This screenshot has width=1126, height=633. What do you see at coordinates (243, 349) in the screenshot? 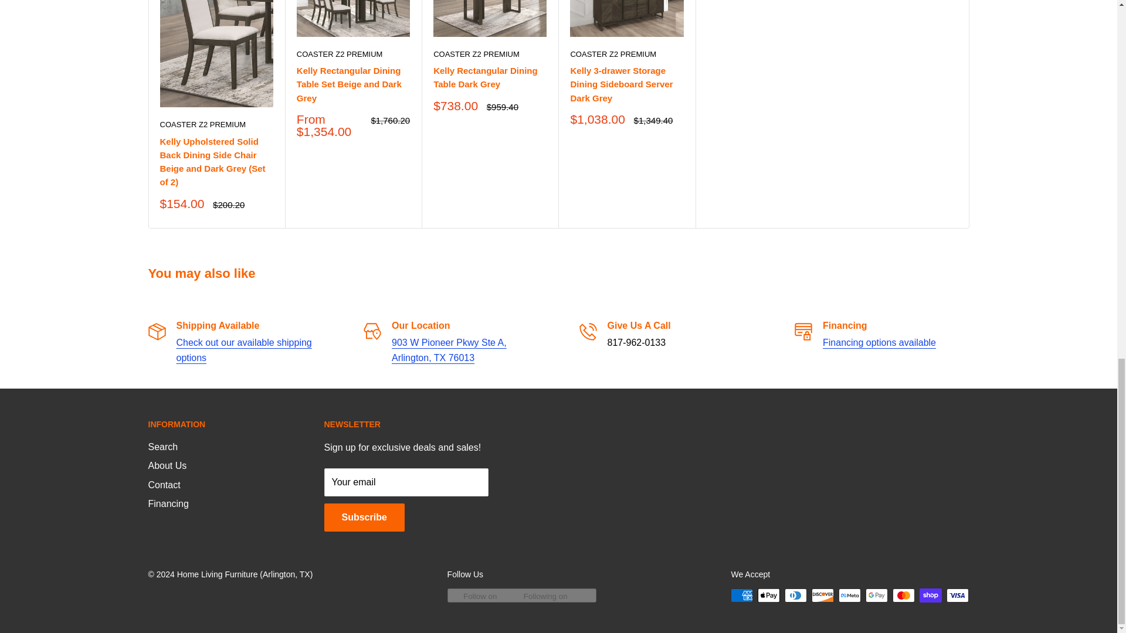
I see `Contact` at bounding box center [243, 349].